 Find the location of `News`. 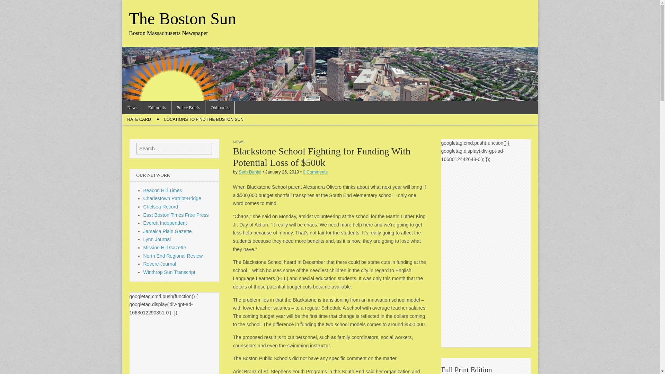

News is located at coordinates (132, 107).